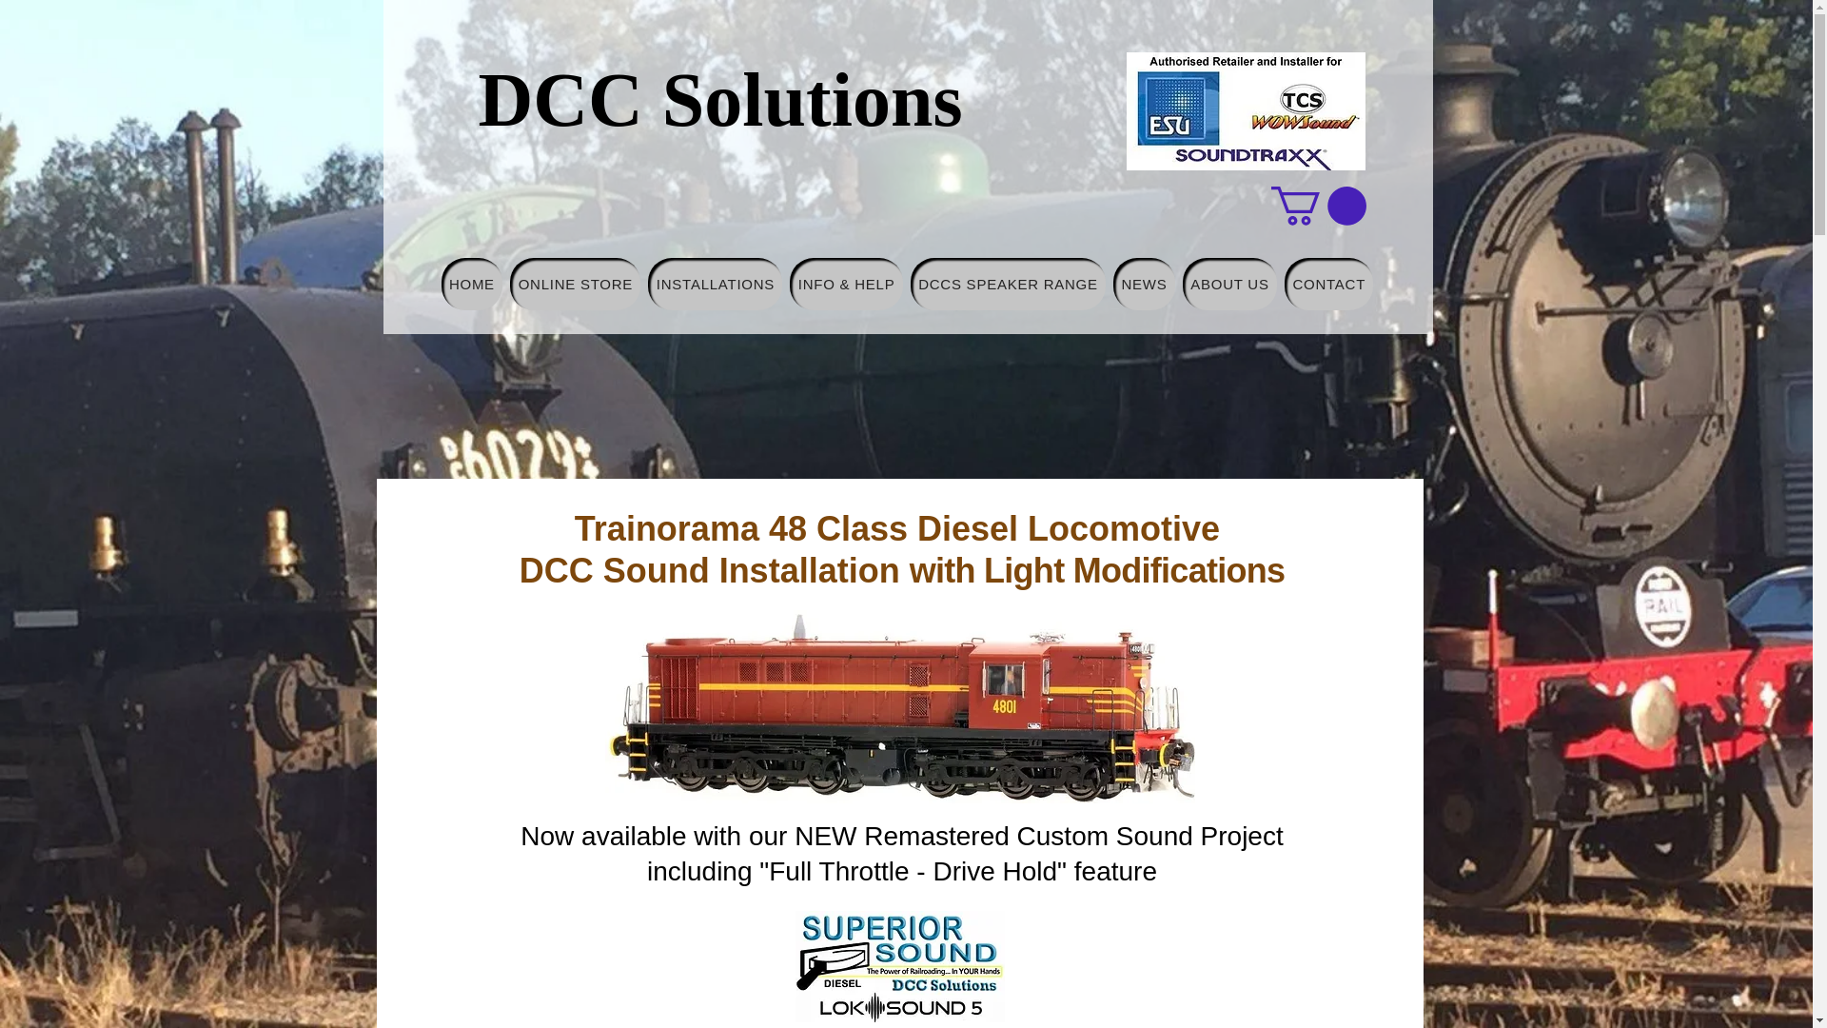  Describe the element at coordinates (715, 284) in the screenshot. I see `INSTALLATIONS` at that location.